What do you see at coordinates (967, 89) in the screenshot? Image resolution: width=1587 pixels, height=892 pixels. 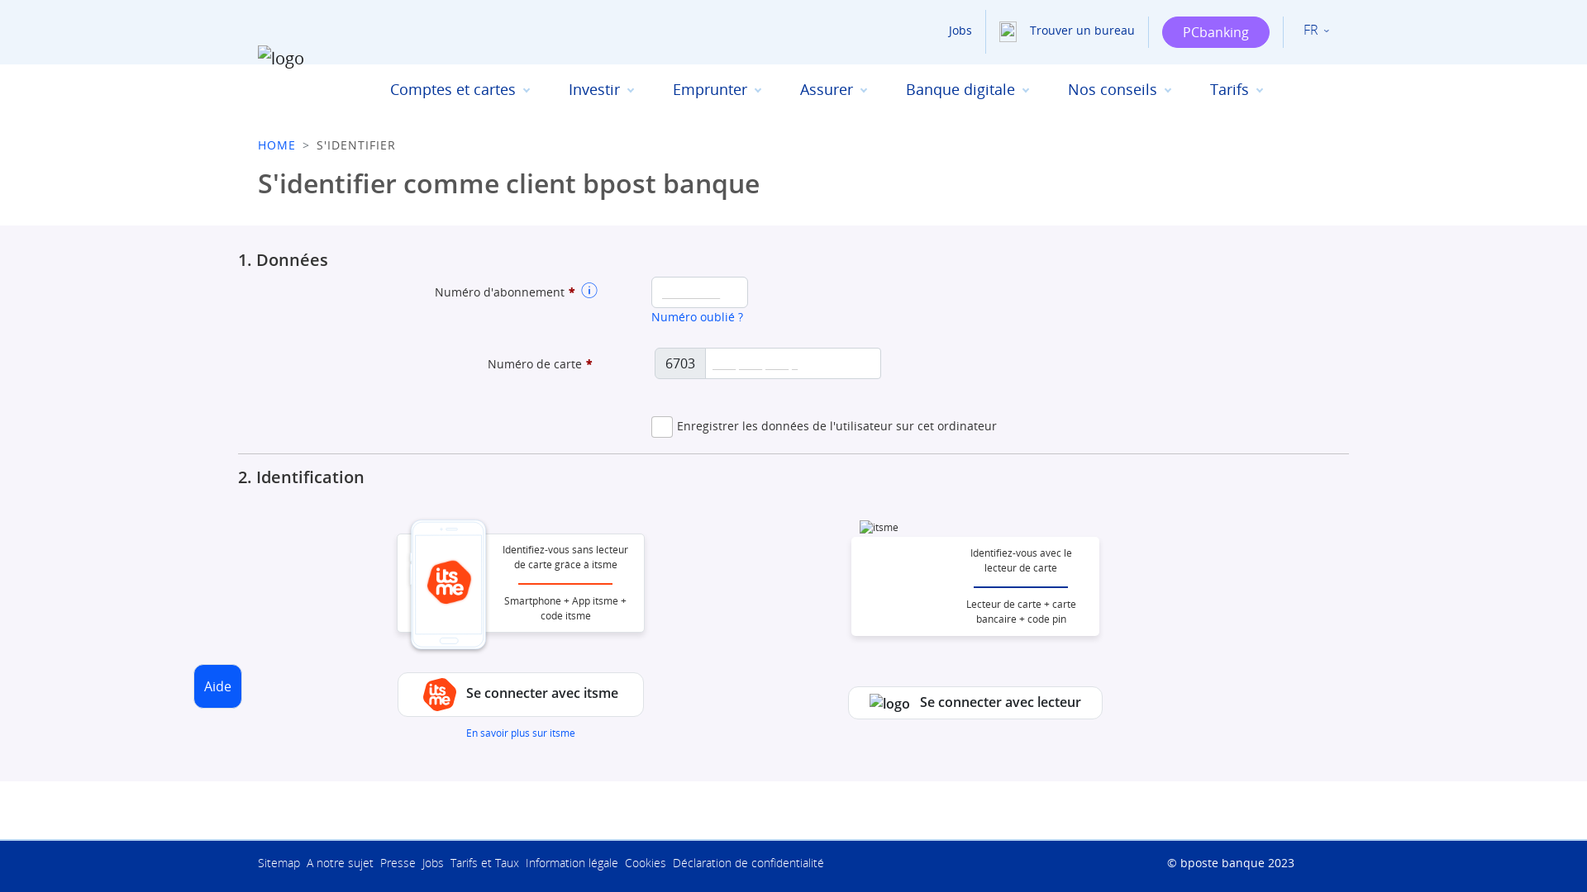 I see `Banque digitale` at bounding box center [967, 89].